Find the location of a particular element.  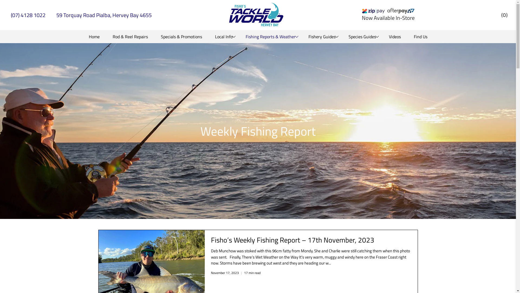

Species Guides is located at coordinates (362, 37).